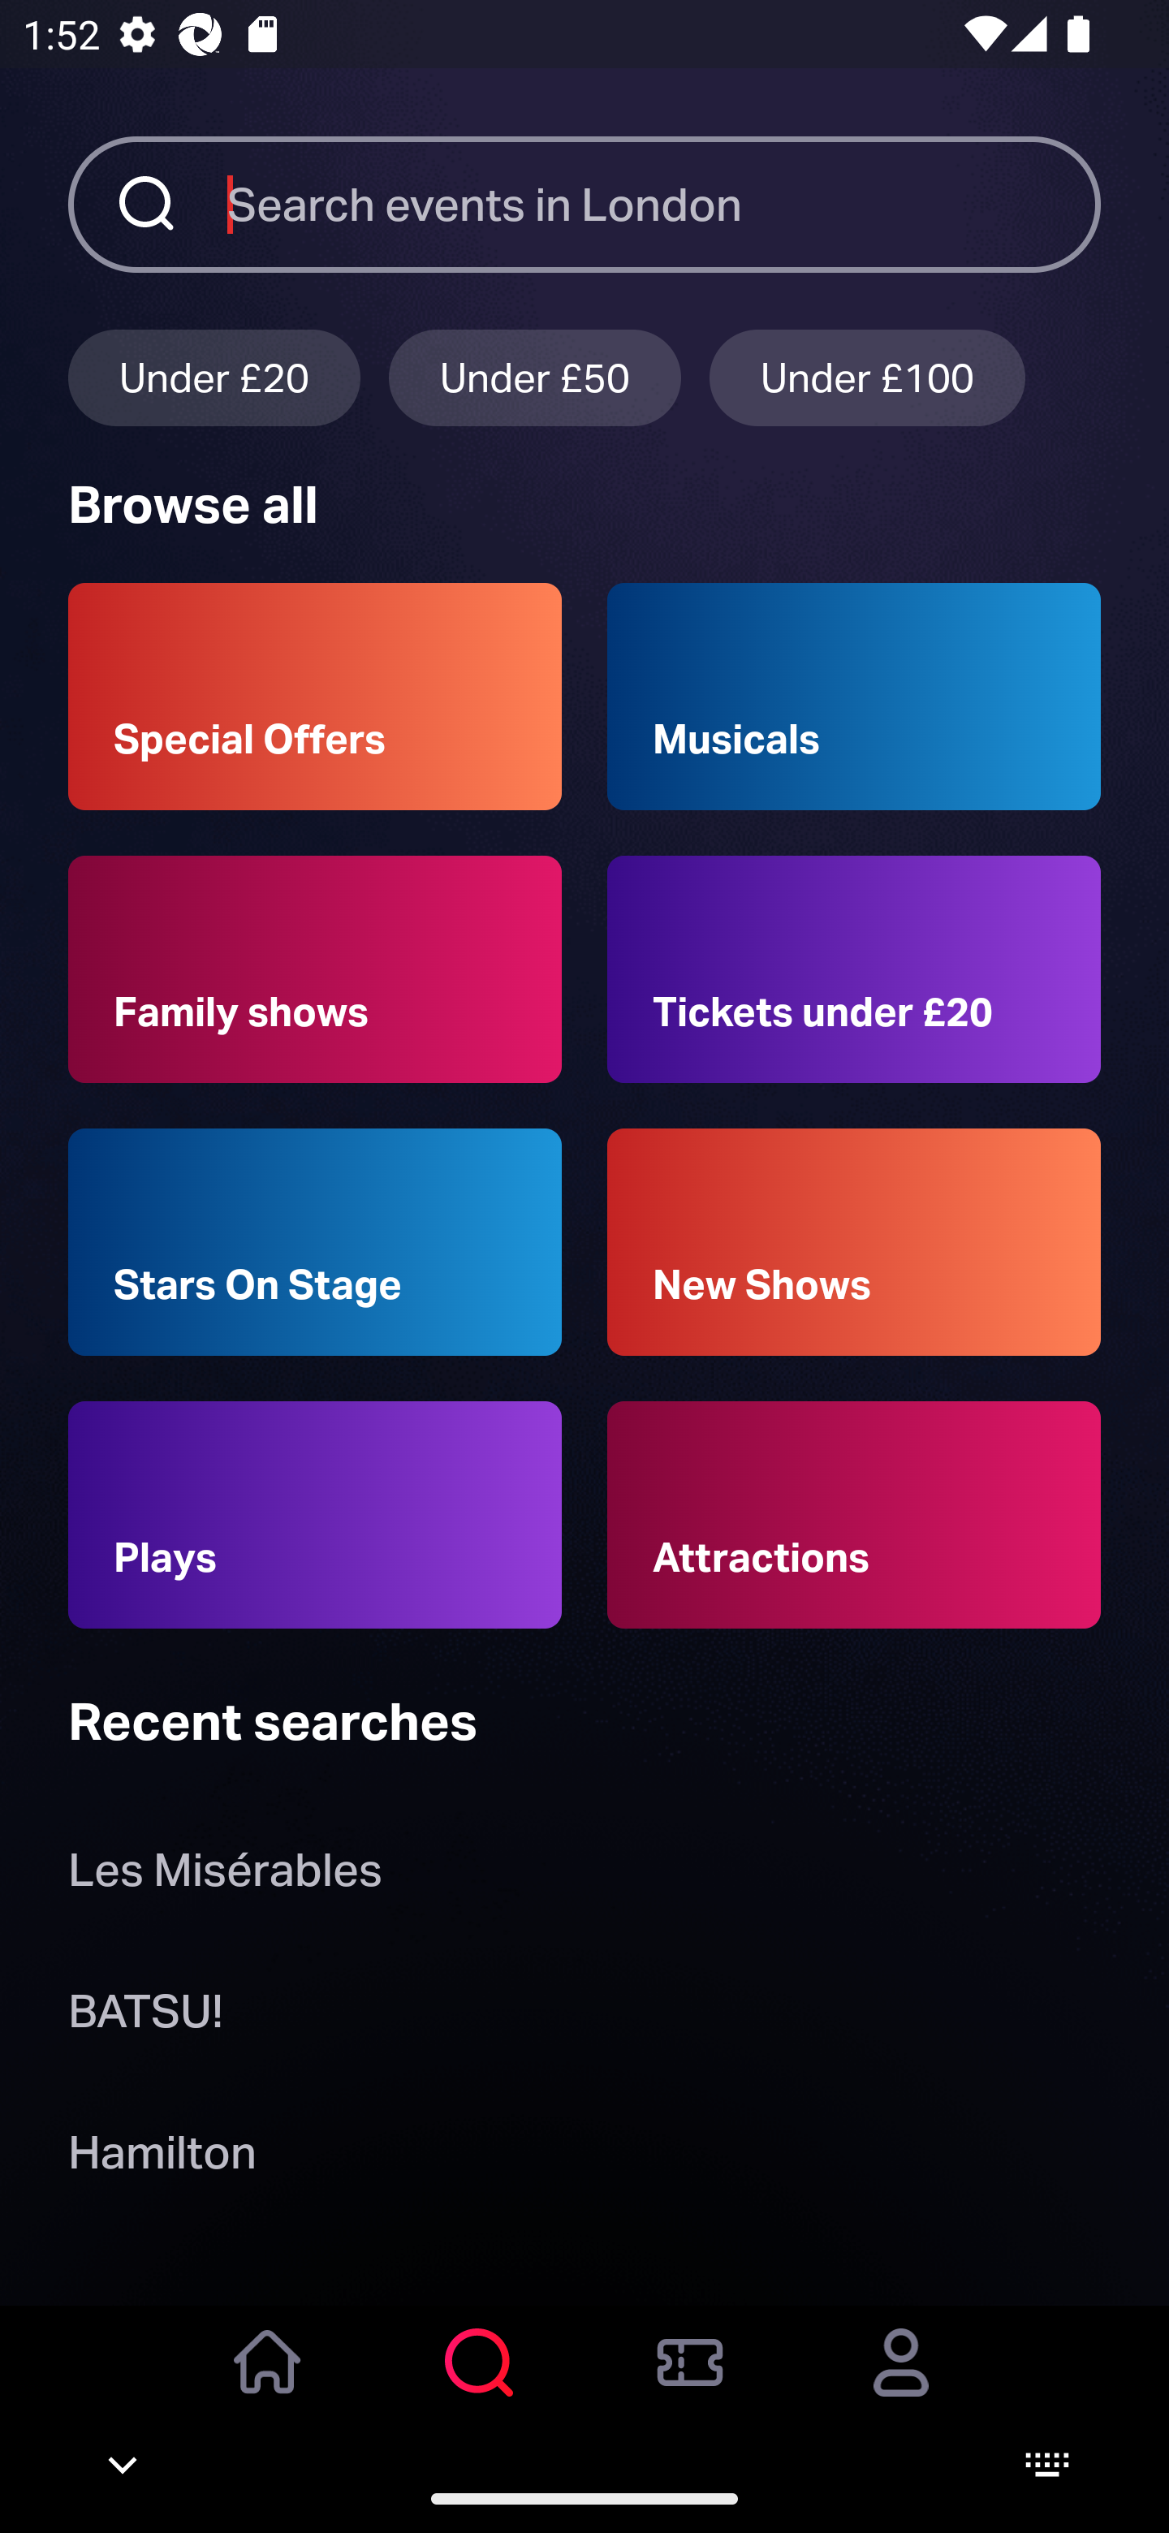 The height and width of the screenshot is (2533, 1169). I want to click on Special Offers, so click(315, 697).